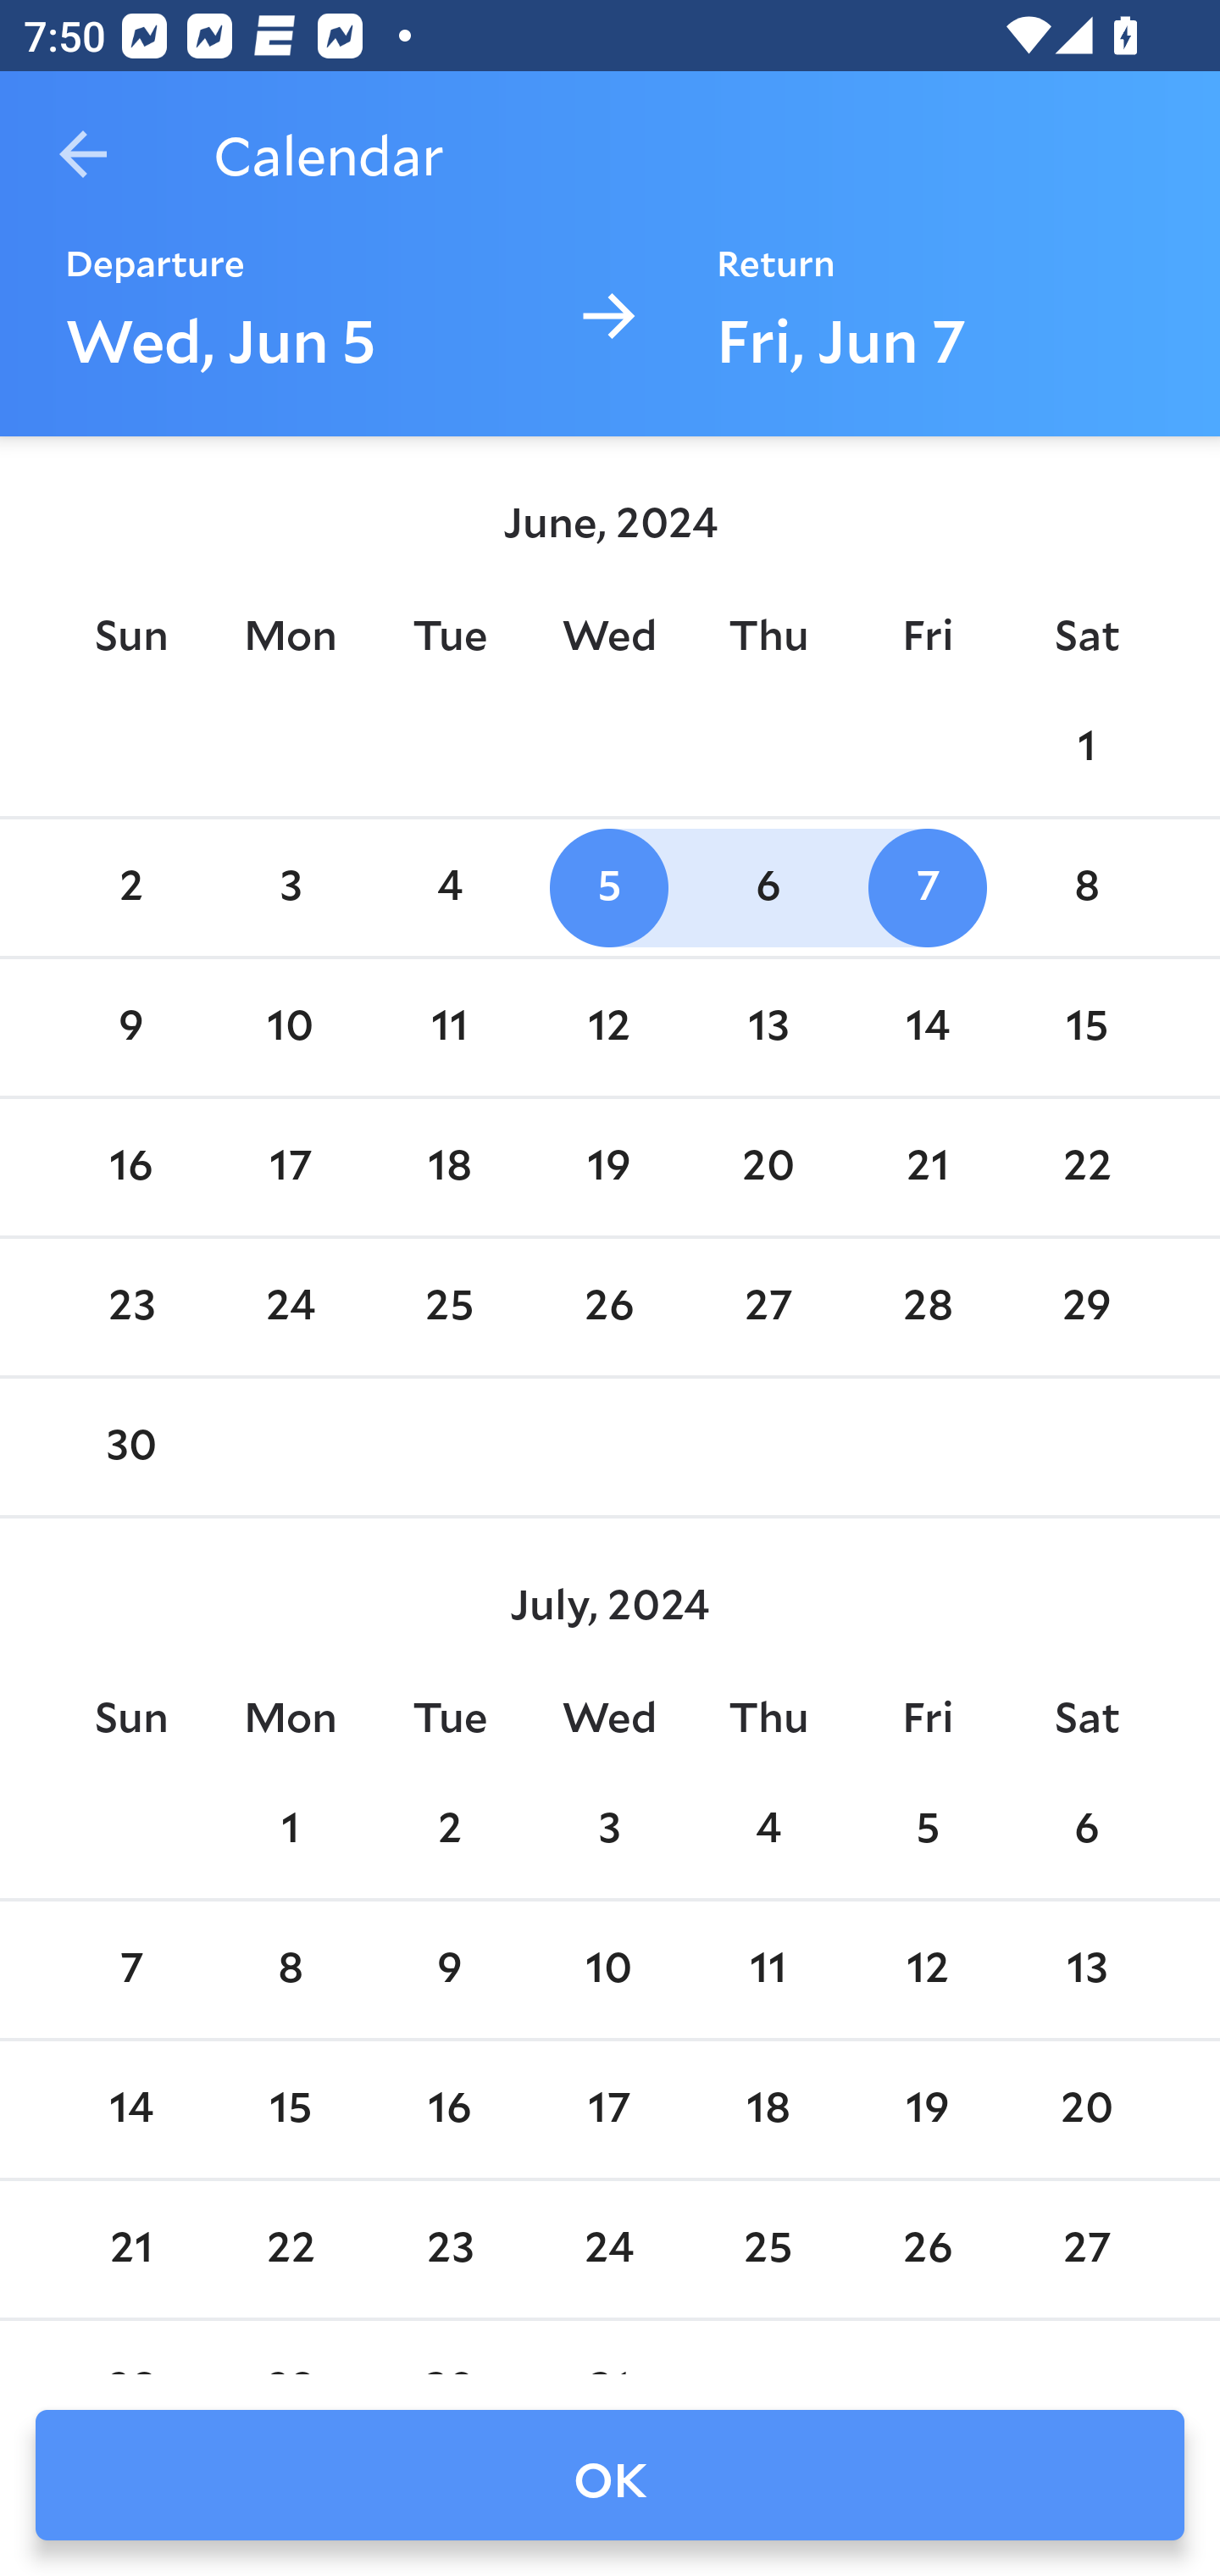 The width and height of the screenshot is (1220, 2576). I want to click on 17, so click(291, 1167).